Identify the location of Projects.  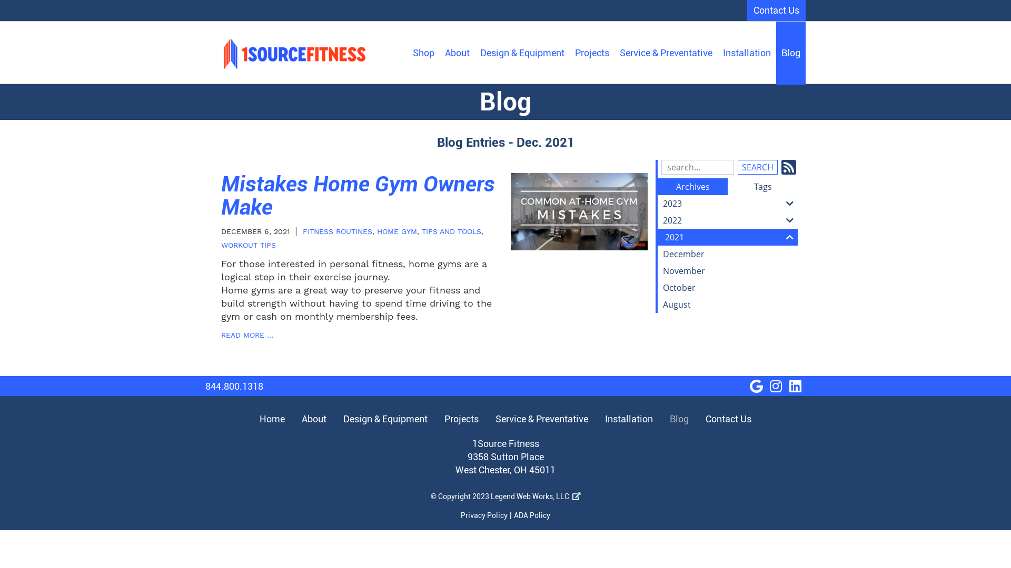
(461, 419).